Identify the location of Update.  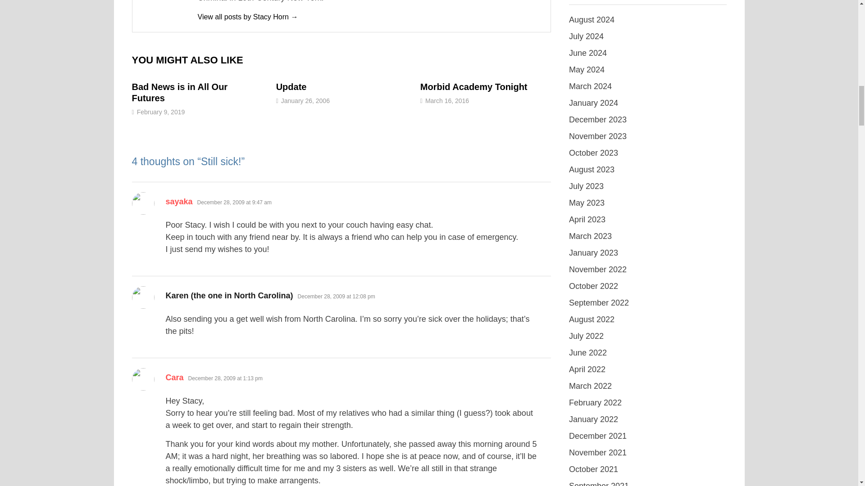
(291, 87).